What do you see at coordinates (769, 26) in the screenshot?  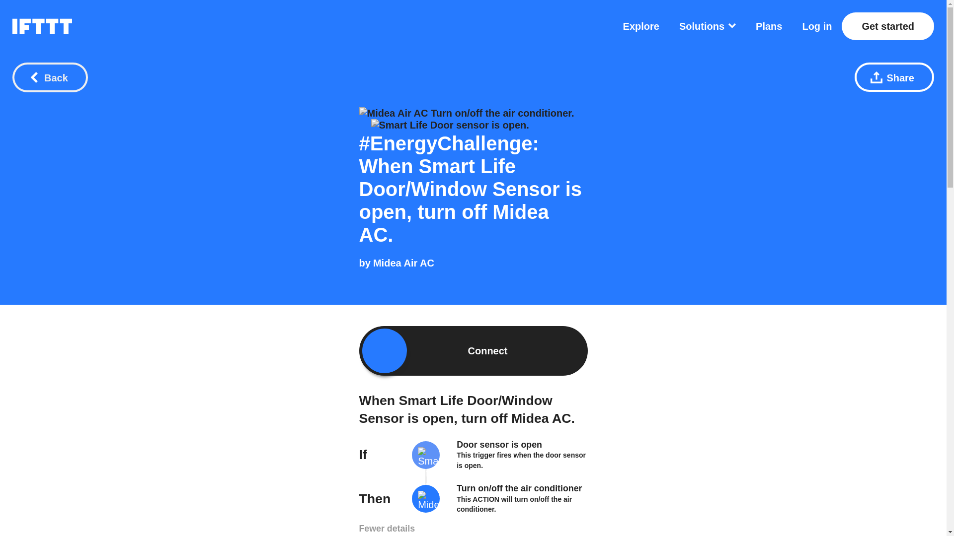 I see `Plans` at bounding box center [769, 26].